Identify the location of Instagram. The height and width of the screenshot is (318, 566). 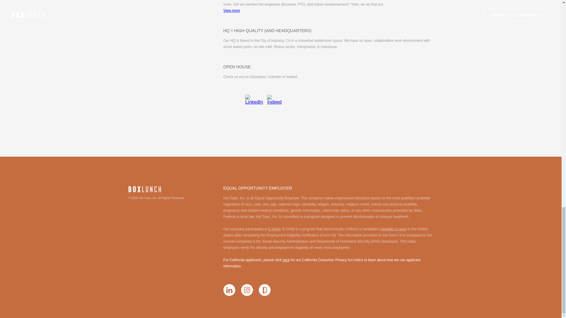
(247, 290).